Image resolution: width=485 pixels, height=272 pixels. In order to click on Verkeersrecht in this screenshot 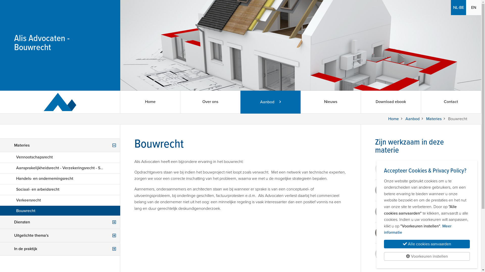, I will do `click(60, 200)`.